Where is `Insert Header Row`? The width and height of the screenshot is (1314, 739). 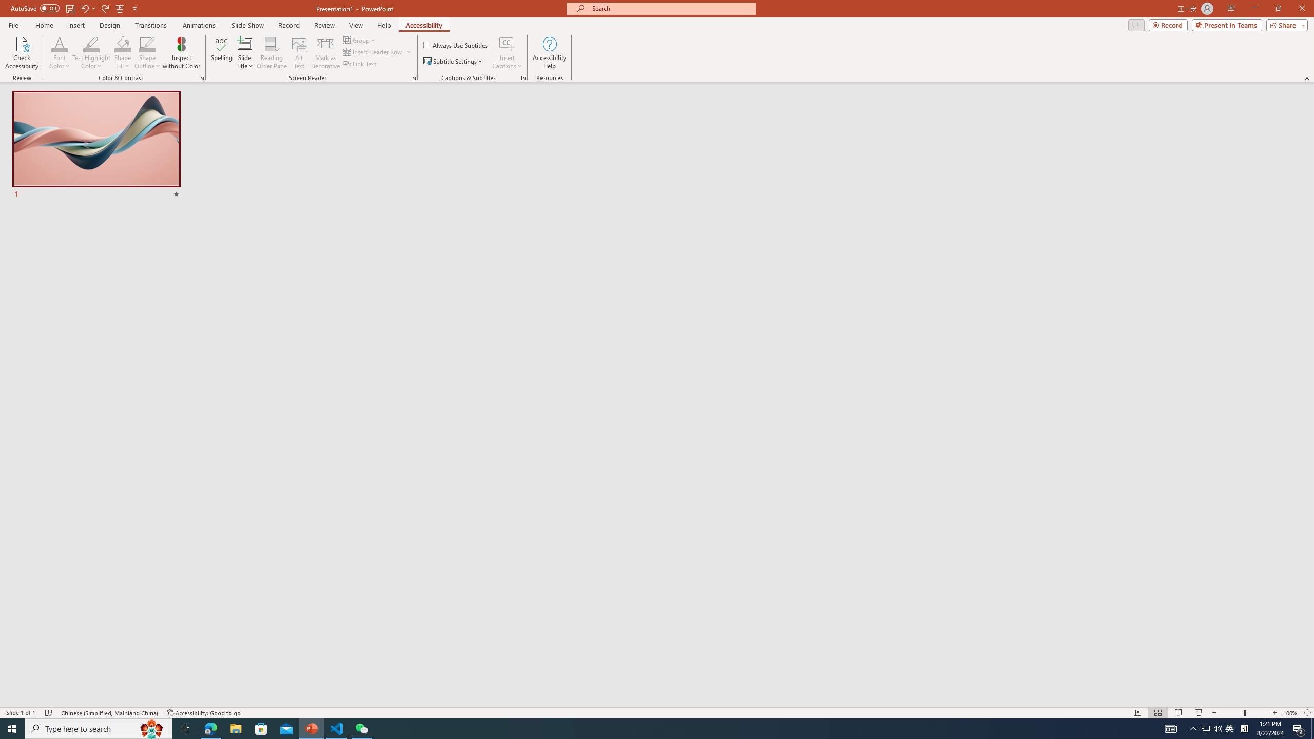 Insert Header Row is located at coordinates (378, 51).